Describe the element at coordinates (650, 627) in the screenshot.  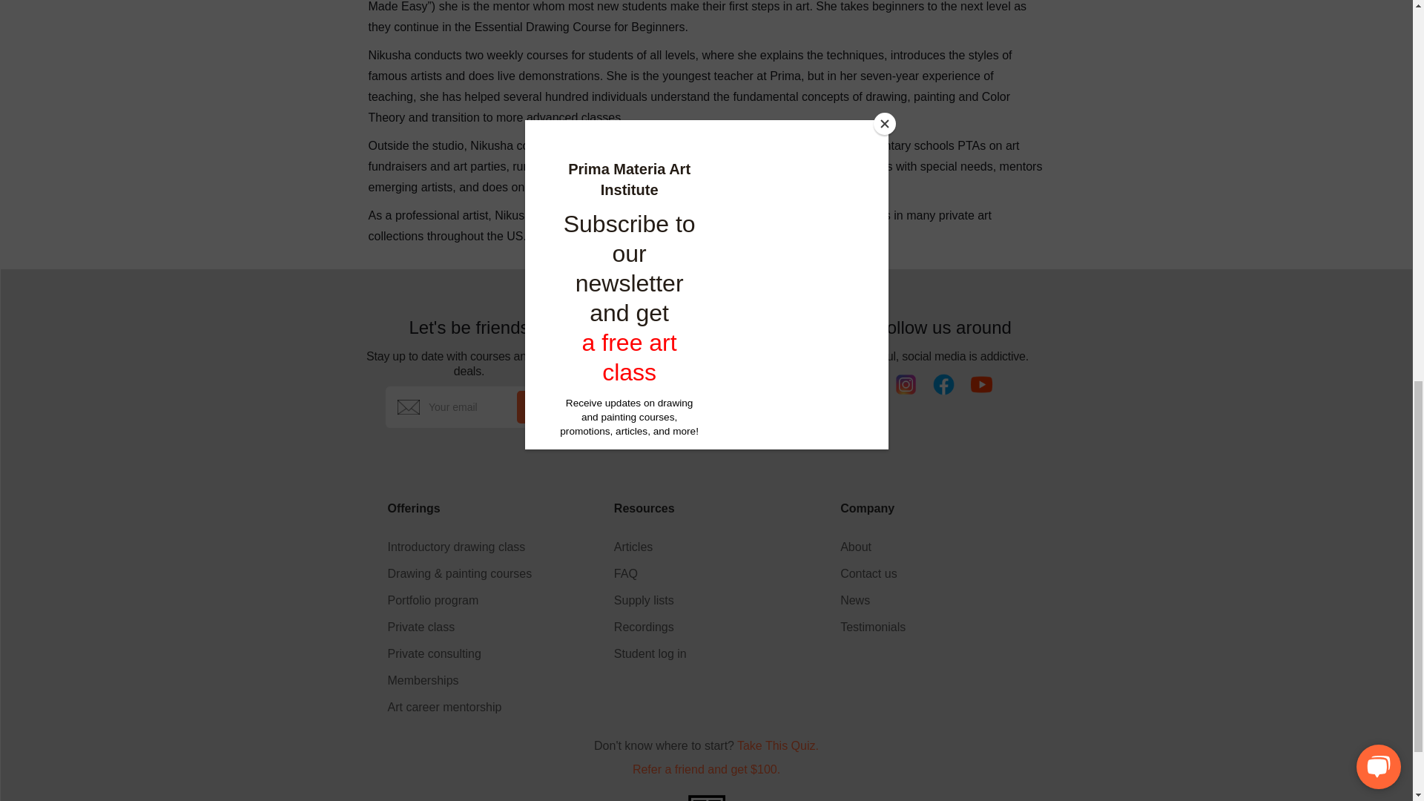
I see `Recordings` at that location.